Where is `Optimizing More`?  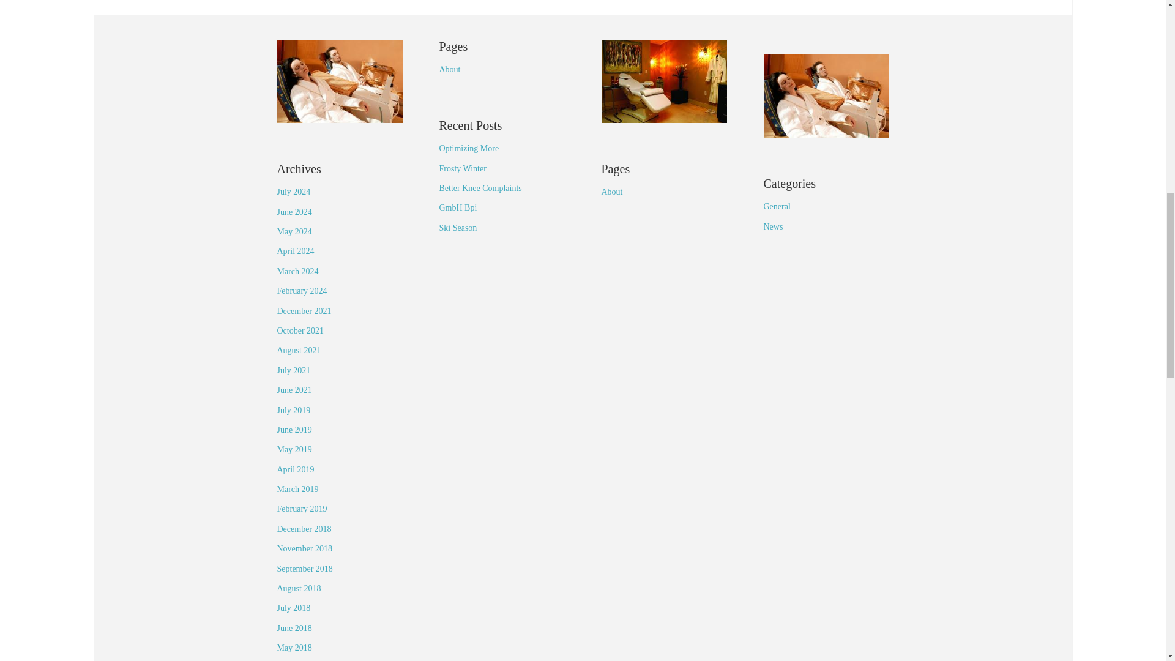 Optimizing More is located at coordinates (469, 148).